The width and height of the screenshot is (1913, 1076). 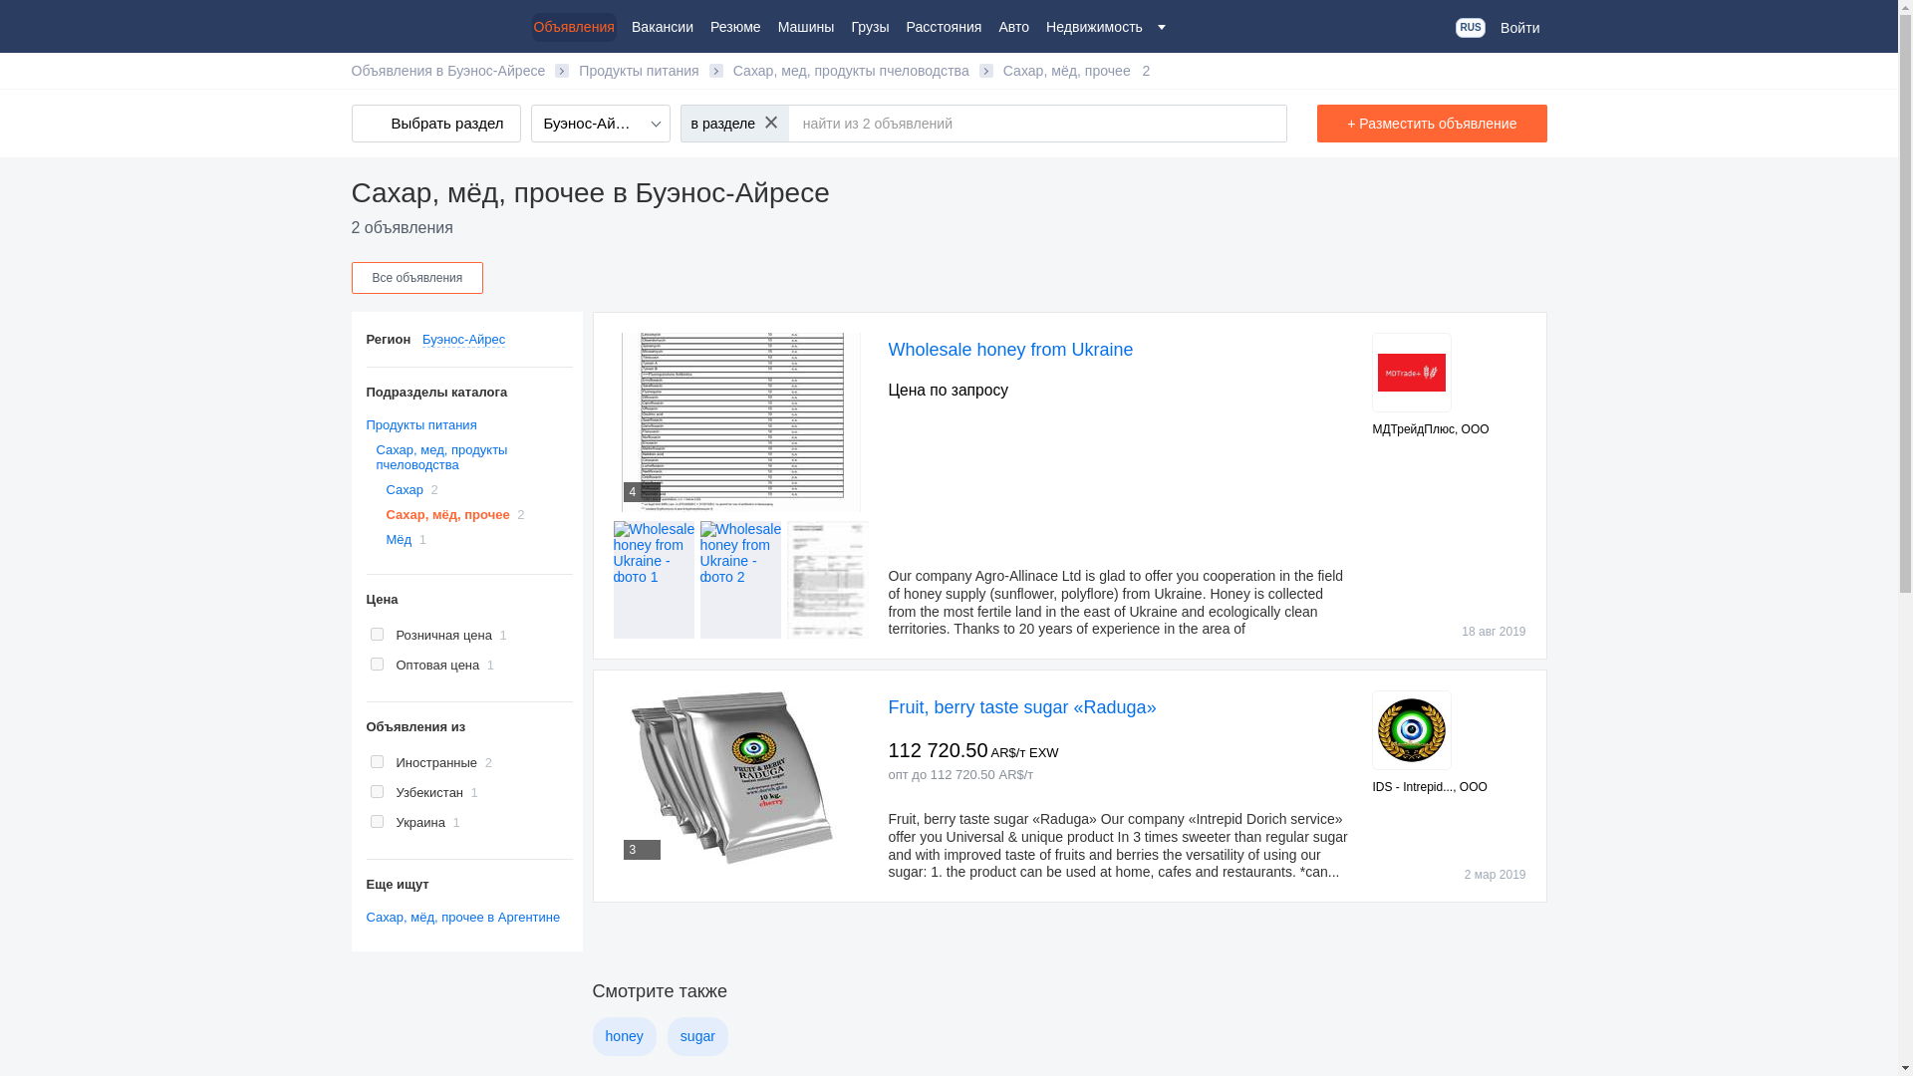 What do you see at coordinates (377, 761) in the screenshot?
I see `-1` at bounding box center [377, 761].